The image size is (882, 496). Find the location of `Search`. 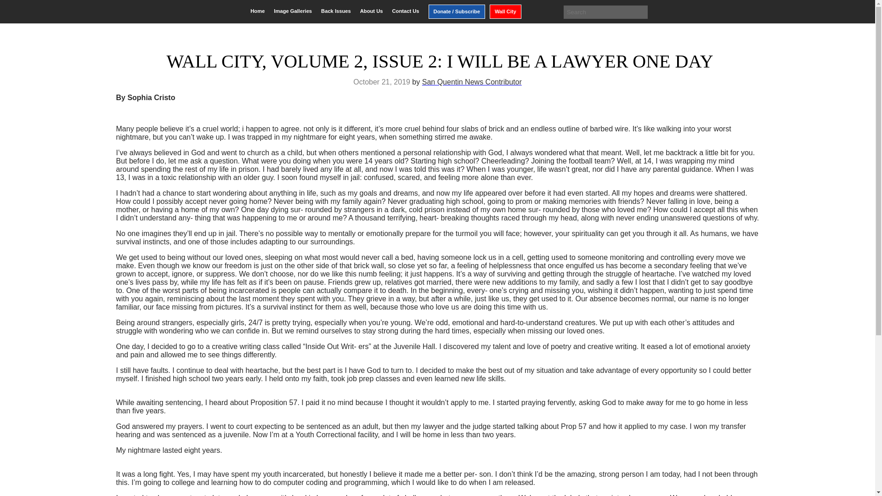

Search is located at coordinates (14, 7).